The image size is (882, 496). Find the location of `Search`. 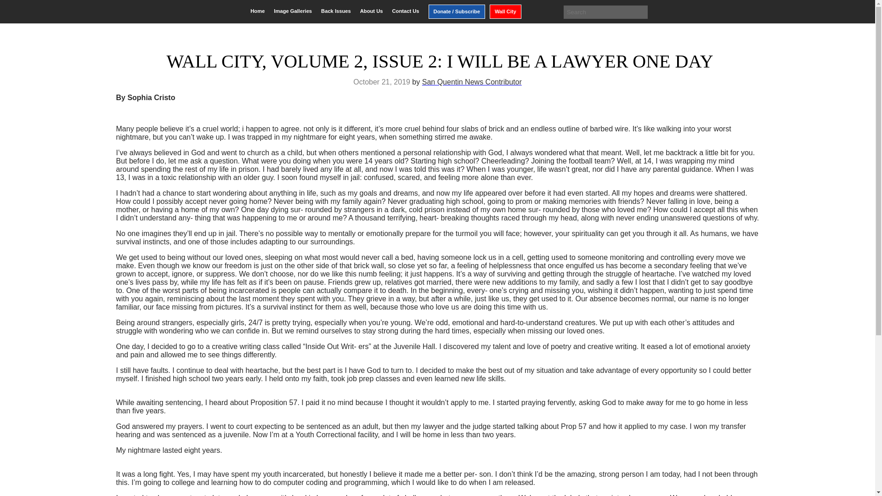

Search is located at coordinates (14, 7).